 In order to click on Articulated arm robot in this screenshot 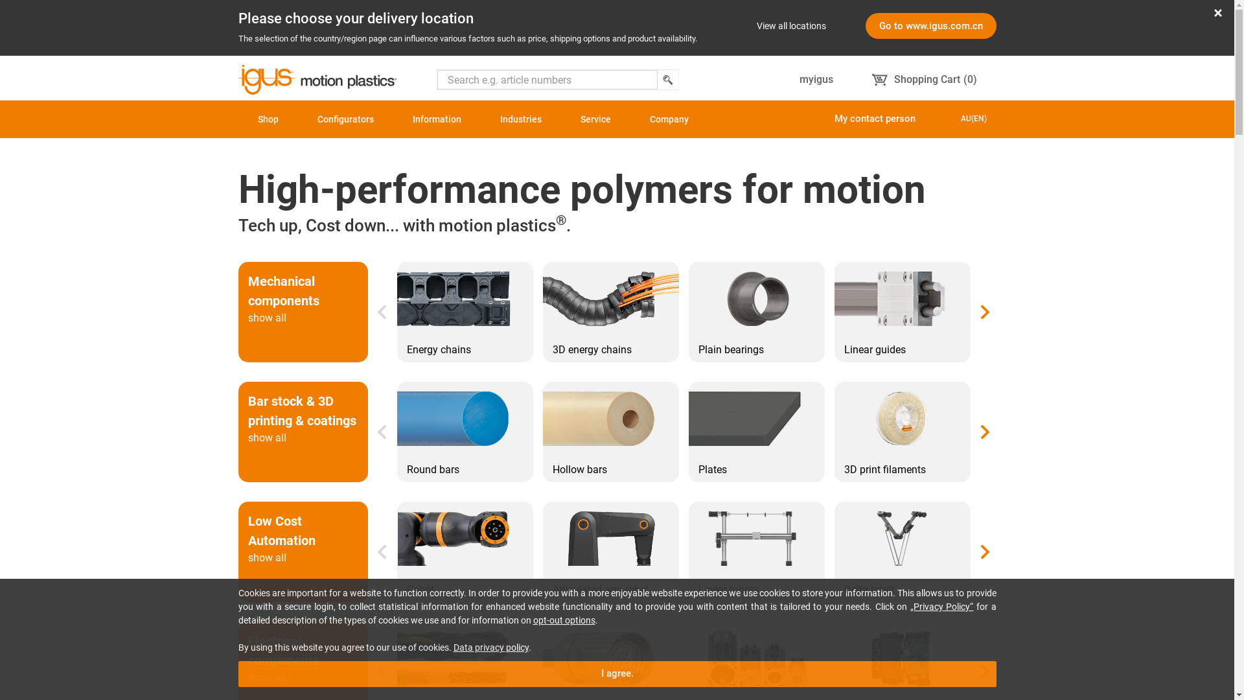, I will do `click(611, 594)`.